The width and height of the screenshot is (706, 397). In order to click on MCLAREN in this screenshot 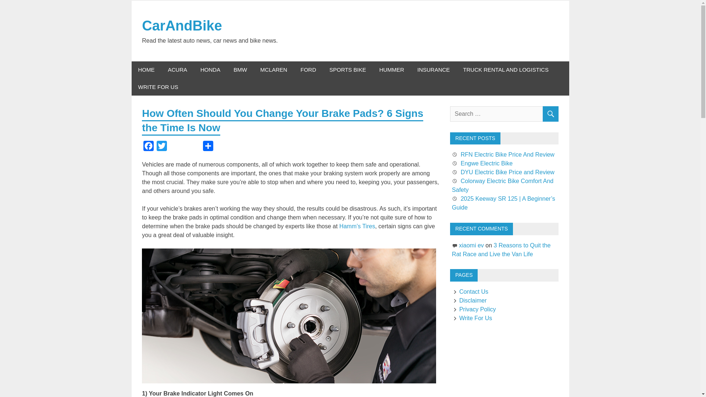, I will do `click(274, 70)`.